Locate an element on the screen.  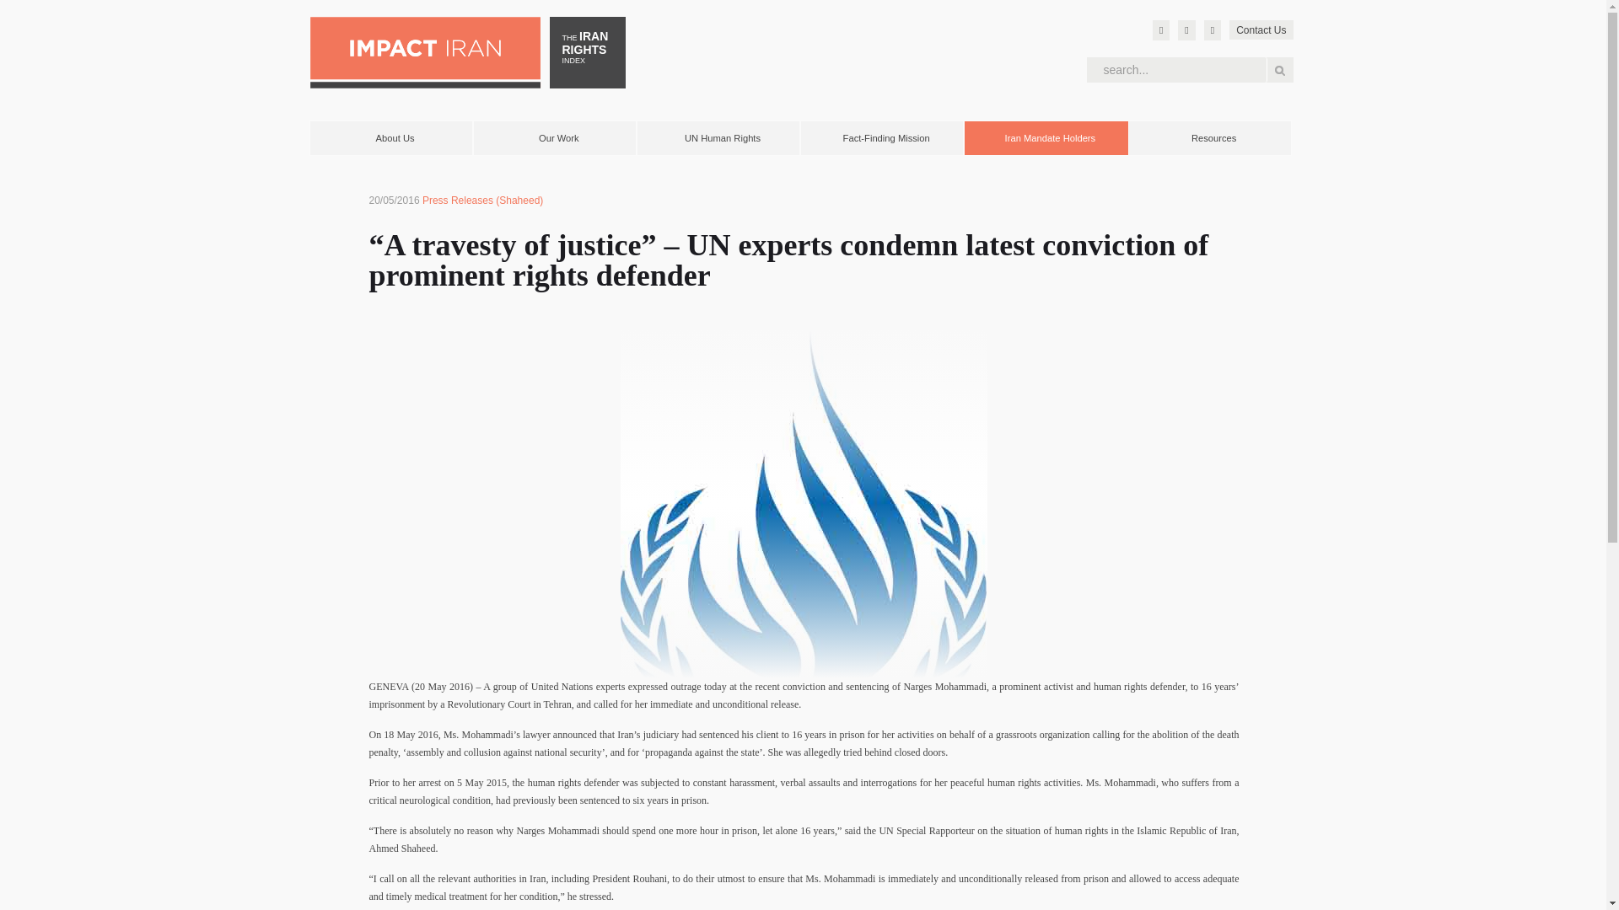
UN Human Rights is located at coordinates (723, 137).